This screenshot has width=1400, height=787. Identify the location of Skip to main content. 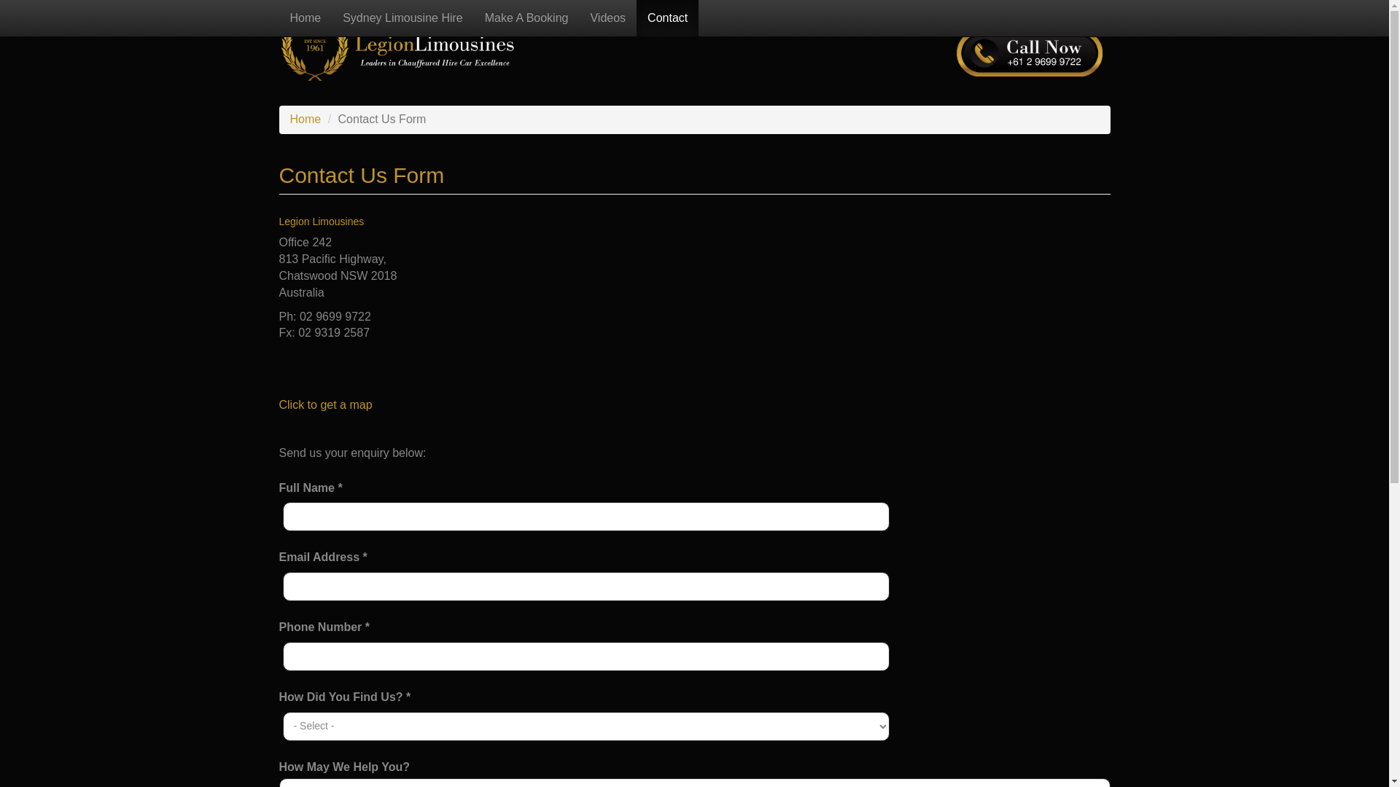
(52, 0).